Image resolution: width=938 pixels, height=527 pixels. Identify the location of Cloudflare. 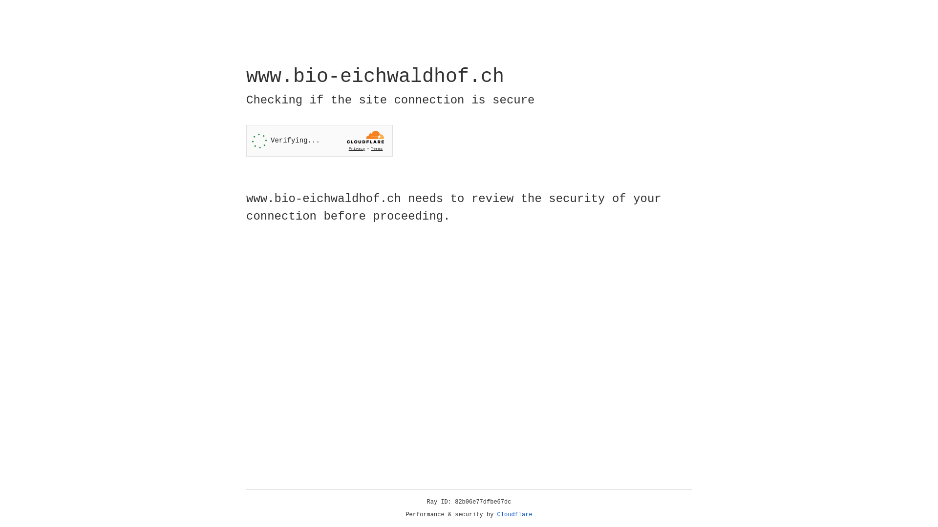
(515, 515).